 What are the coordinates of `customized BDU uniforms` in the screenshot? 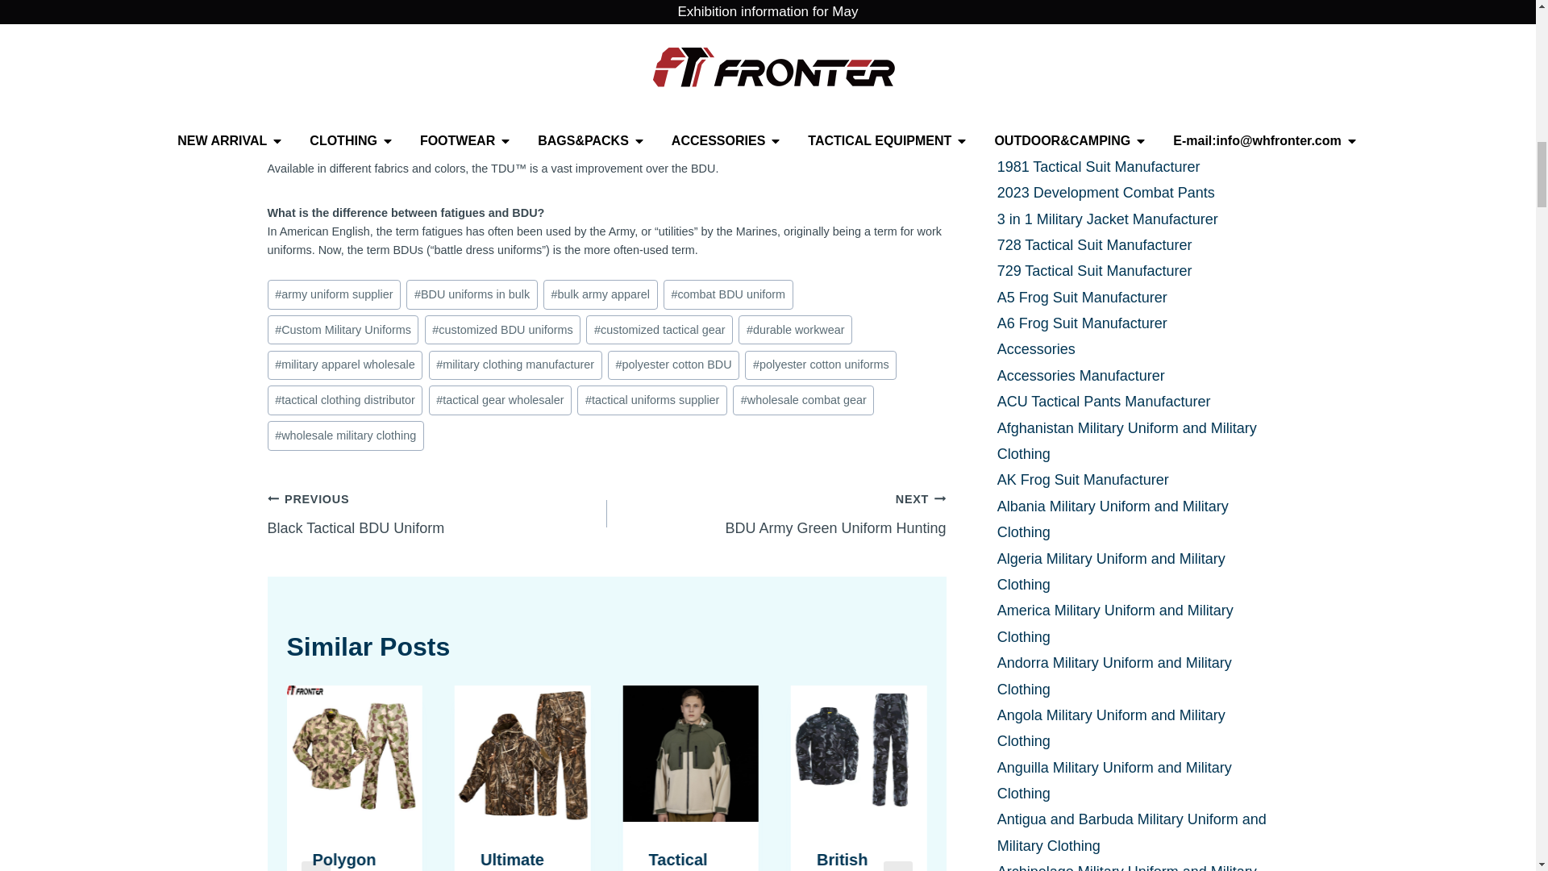 It's located at (503, 329).